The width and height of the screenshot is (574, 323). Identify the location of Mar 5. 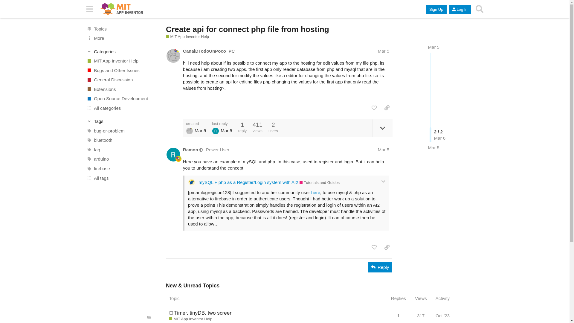
(383, 51).